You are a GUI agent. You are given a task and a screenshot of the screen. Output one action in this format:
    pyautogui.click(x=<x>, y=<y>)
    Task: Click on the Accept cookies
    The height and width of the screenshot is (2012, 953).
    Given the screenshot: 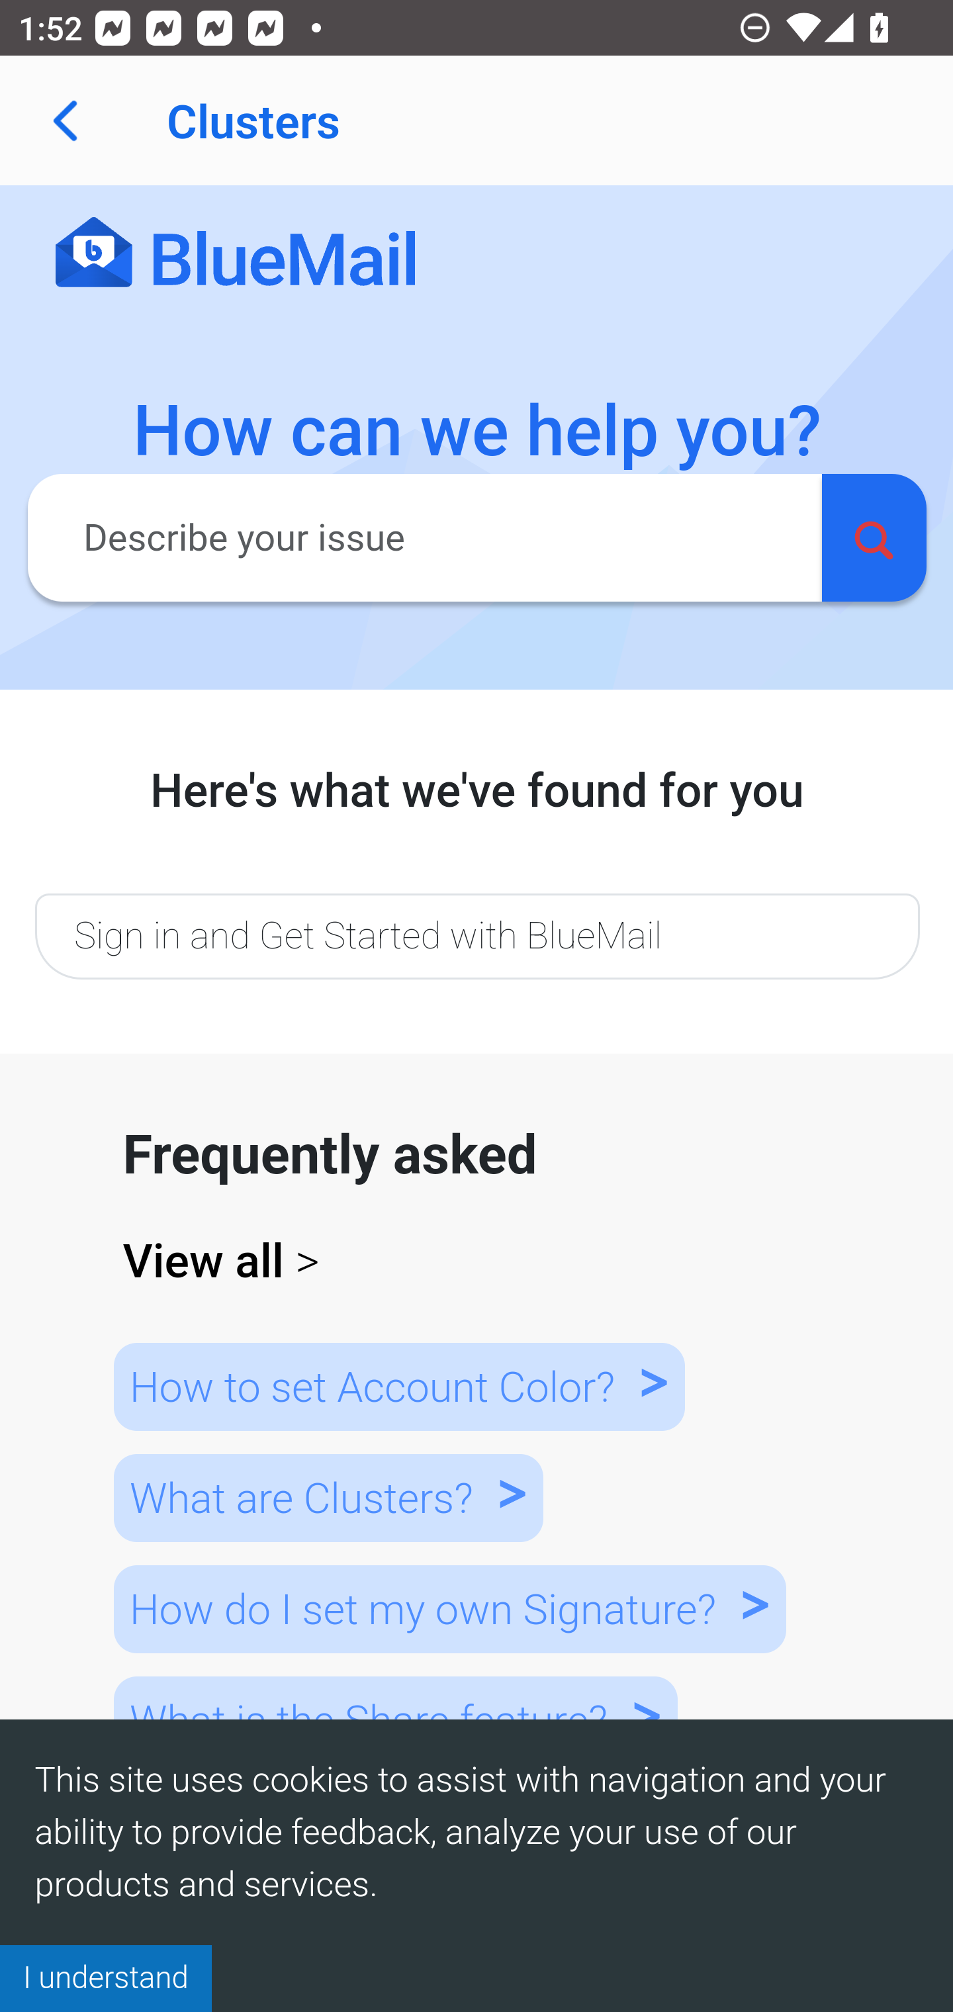 What is the action you would take?
    pyautogui.click(x=107, y=1978)
    